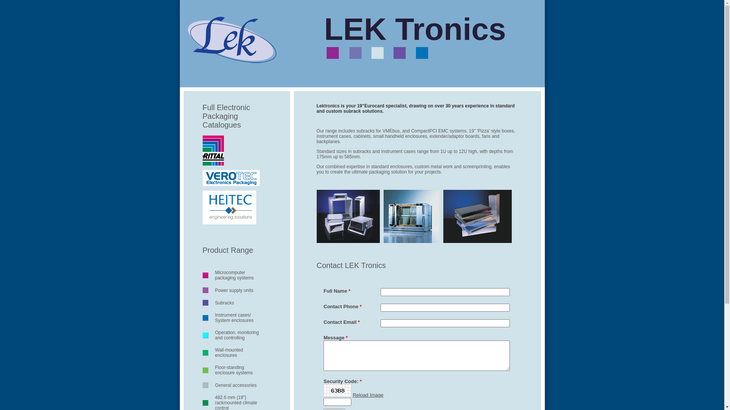  Describe the element at coordinates (234, 370) in the screenshot. I see `Floor-standing enclosure systems` at that location.